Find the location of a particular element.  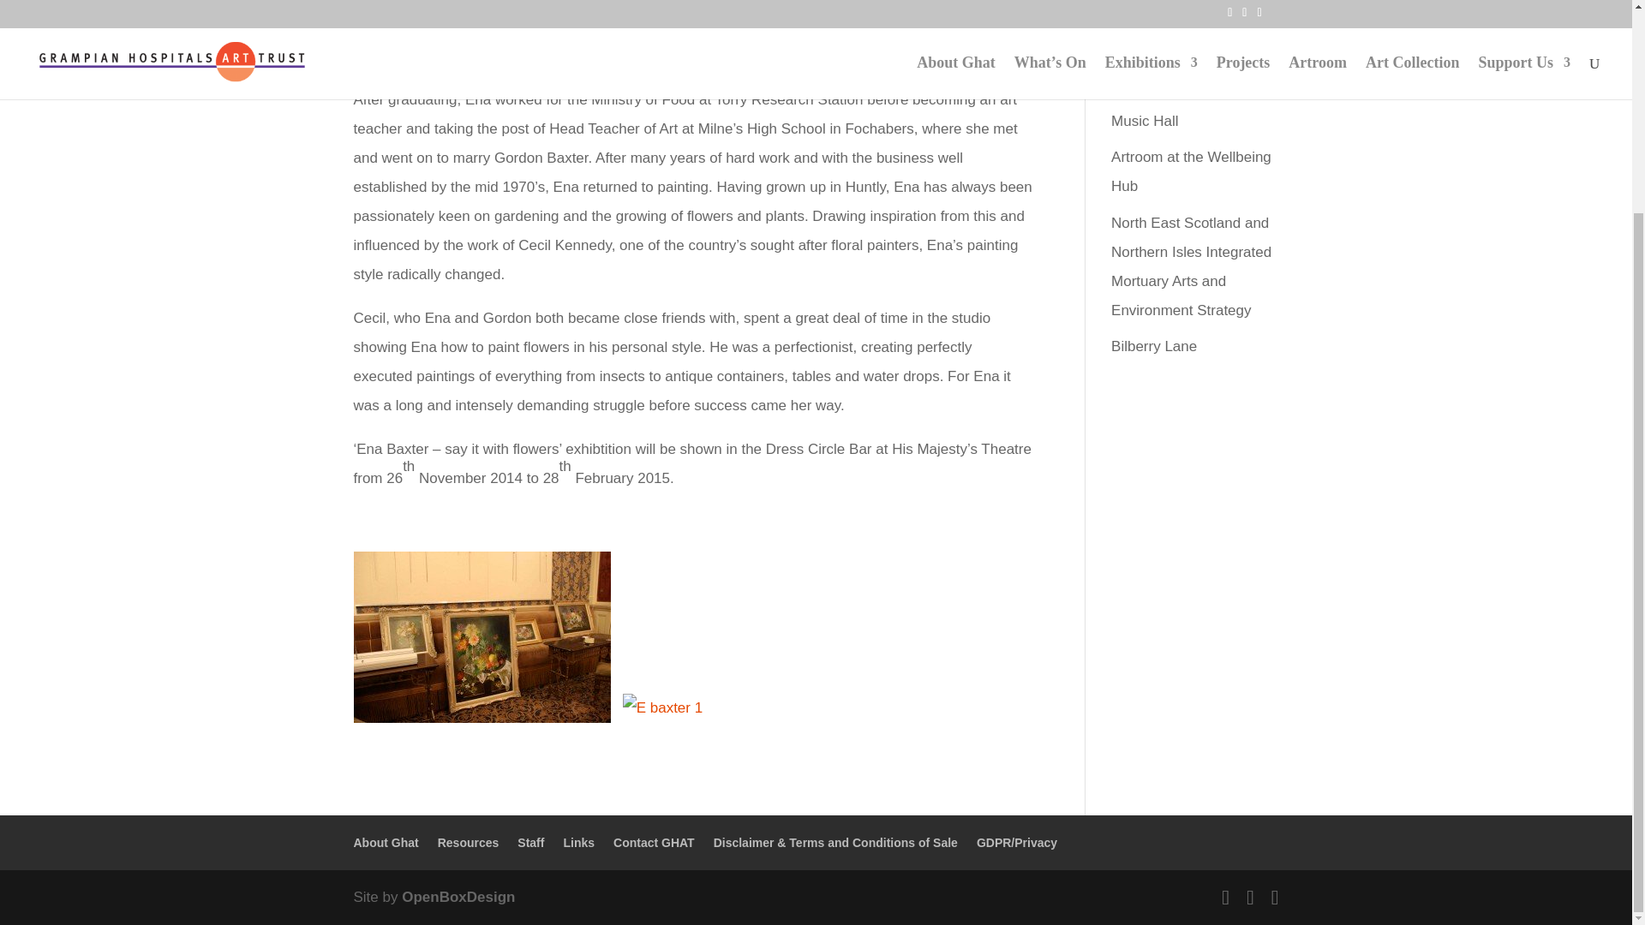

GHAT Collection at the Music Hall is located at coordinates (1184, 106).